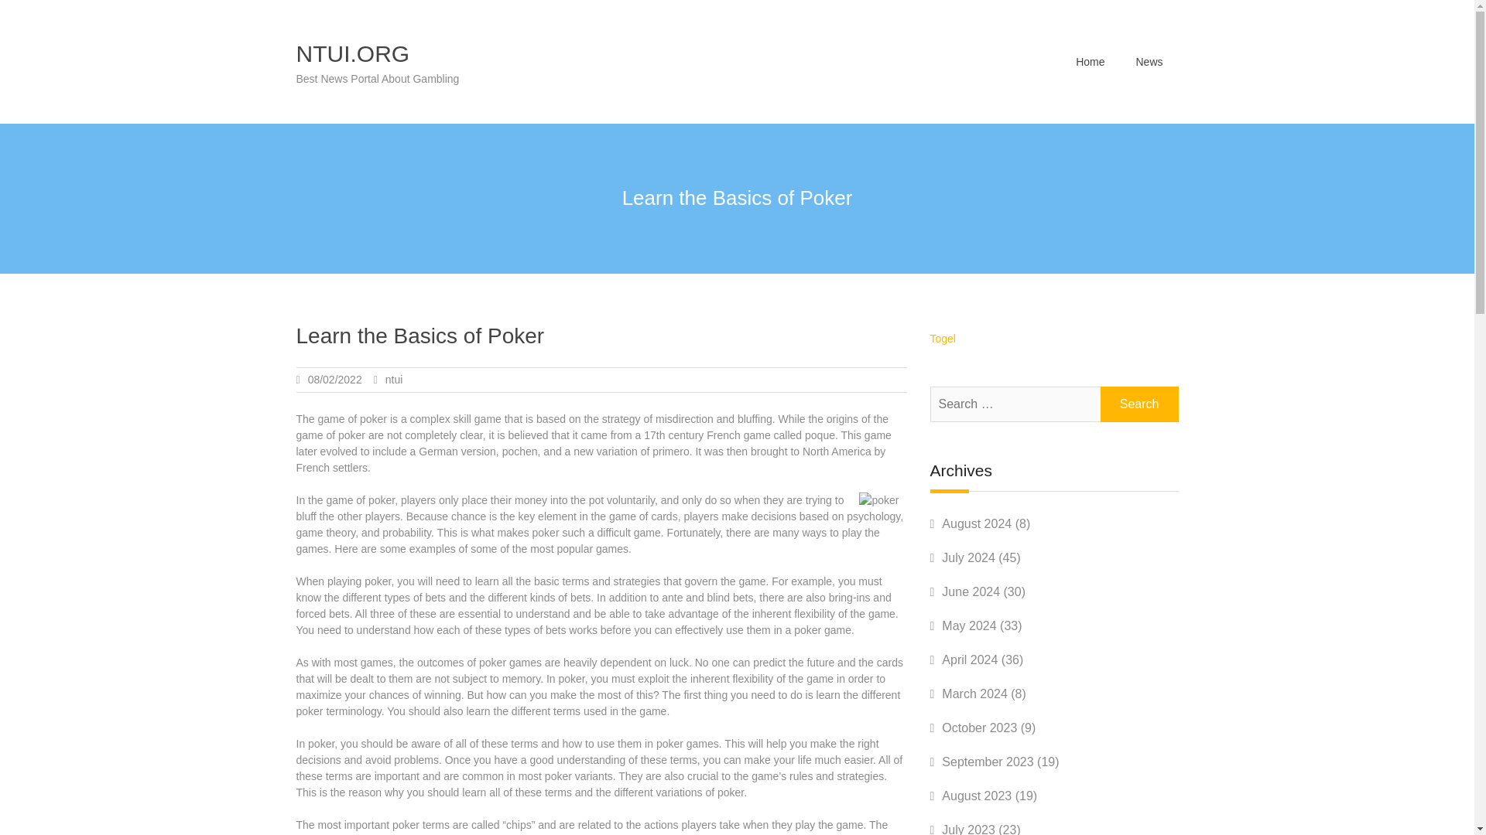 Image resolution: width=1486 pixels, height=835 pixels. I want to click on July 2023, so click(969, 829).